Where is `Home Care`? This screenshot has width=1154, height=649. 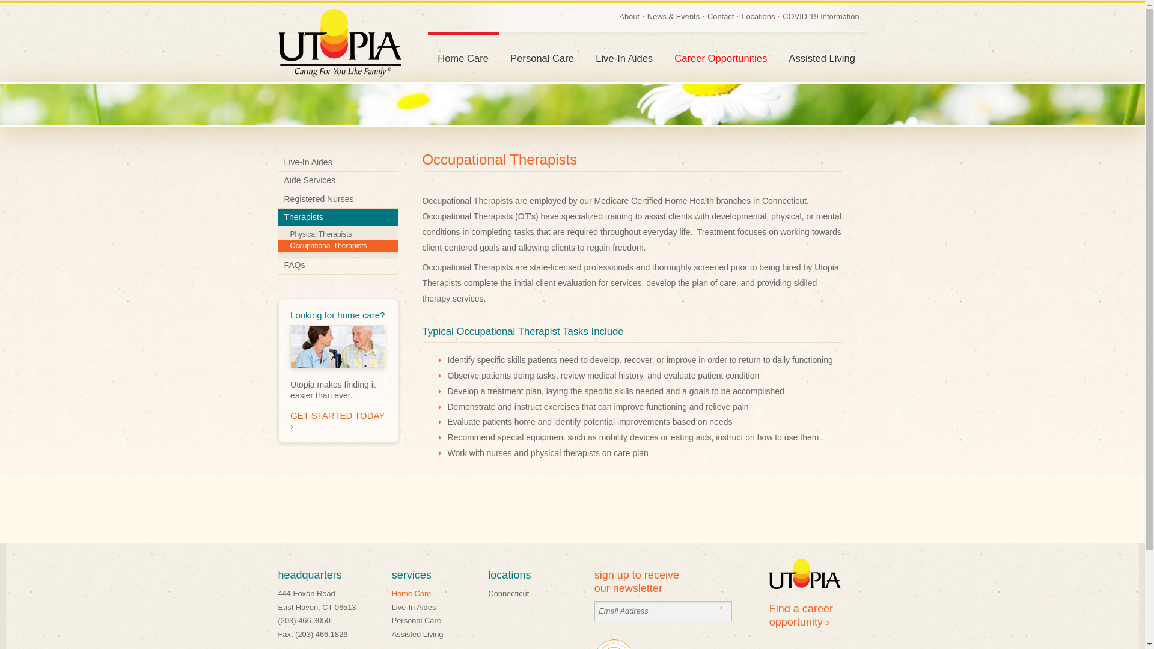
Home Care is located at coordinates (412, 593).